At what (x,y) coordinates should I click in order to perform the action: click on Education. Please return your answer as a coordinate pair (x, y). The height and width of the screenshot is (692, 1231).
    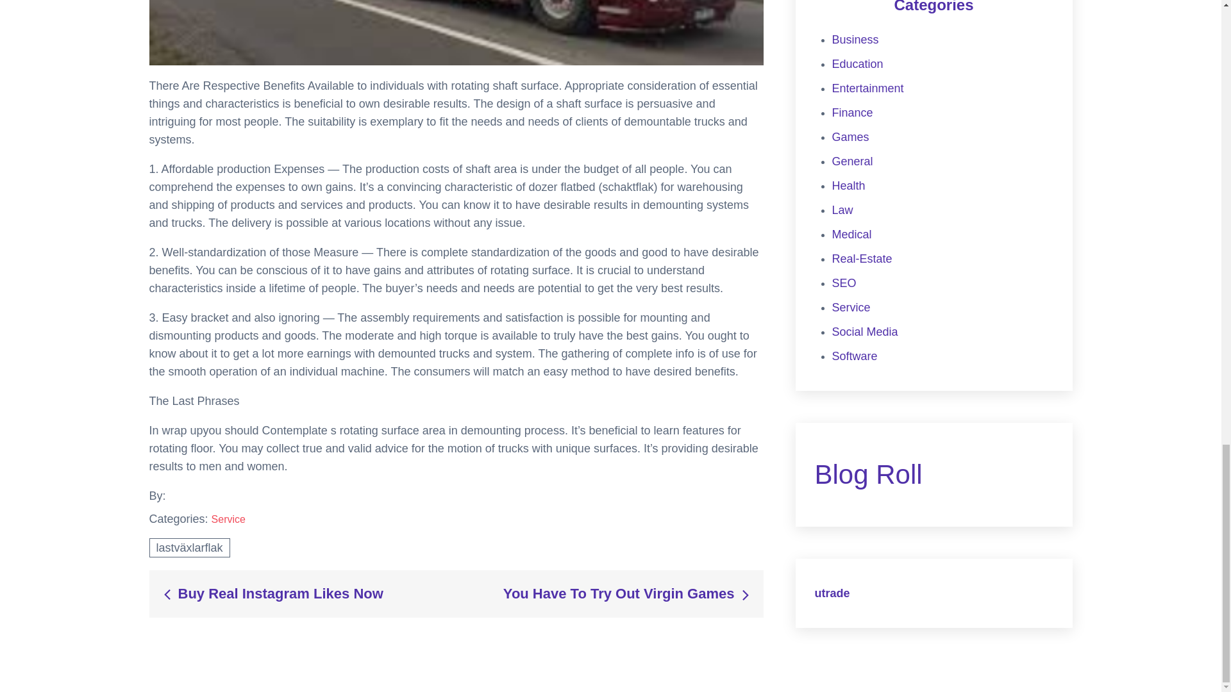
    Looking at the image, I should click on (858, 64).